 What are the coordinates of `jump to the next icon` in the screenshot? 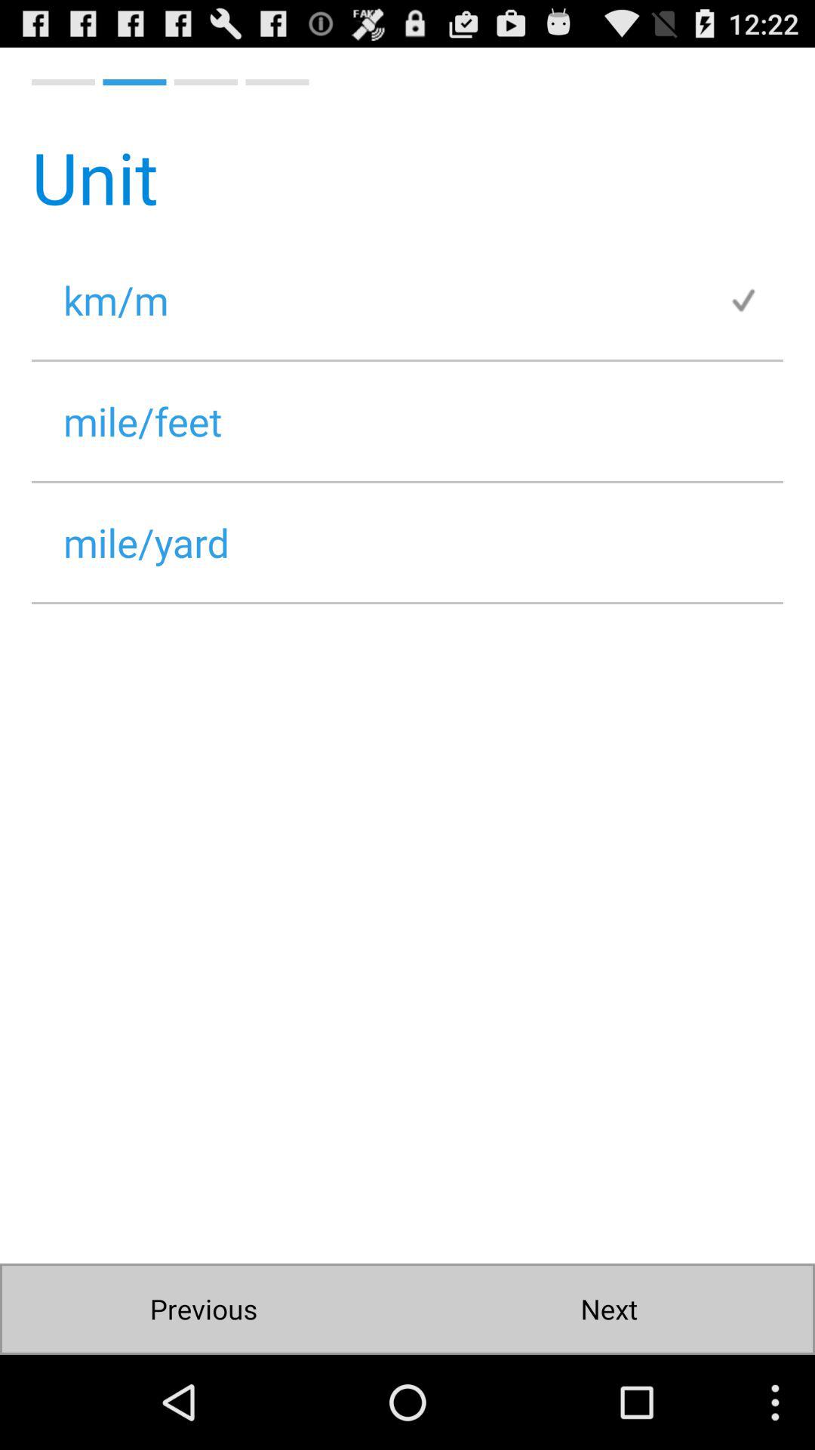 It's located at (608, 1310).